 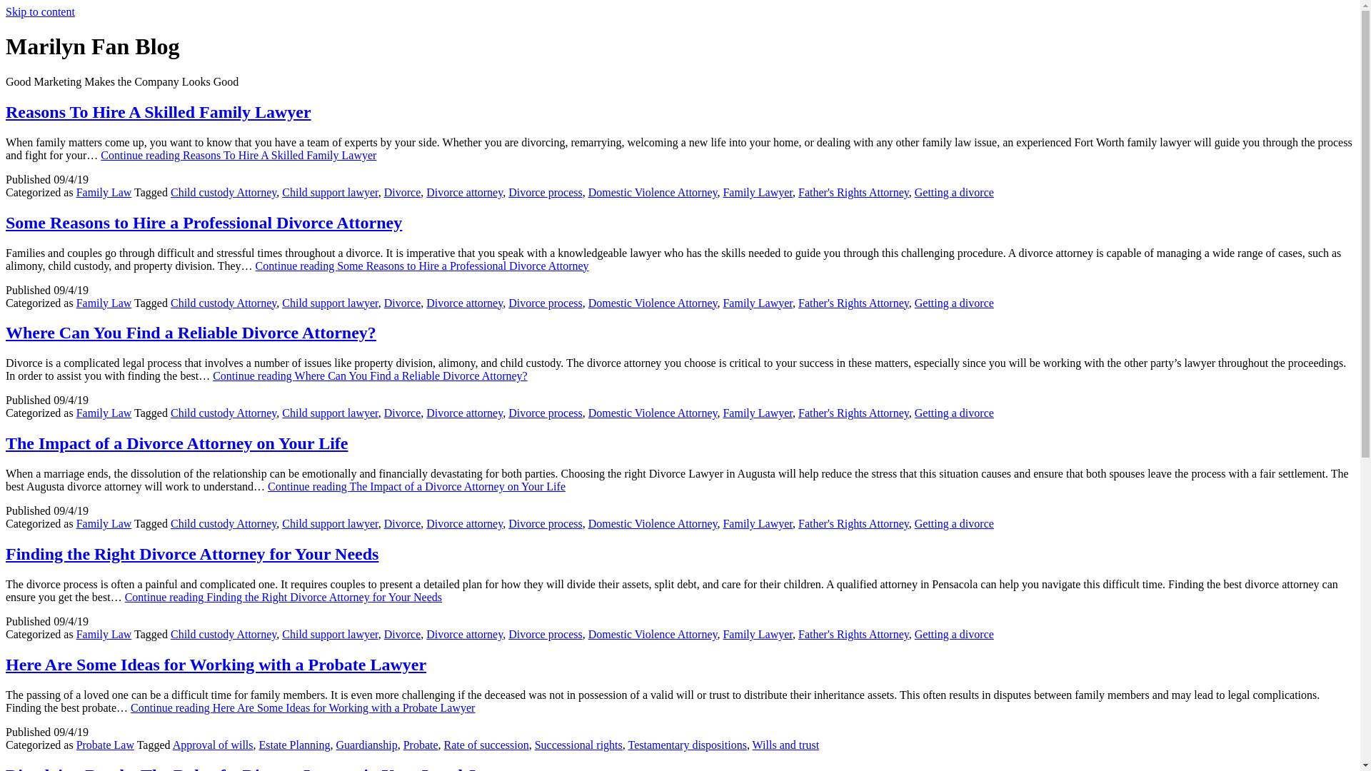 I want to click on Family Law, so click(x=104, y=413).